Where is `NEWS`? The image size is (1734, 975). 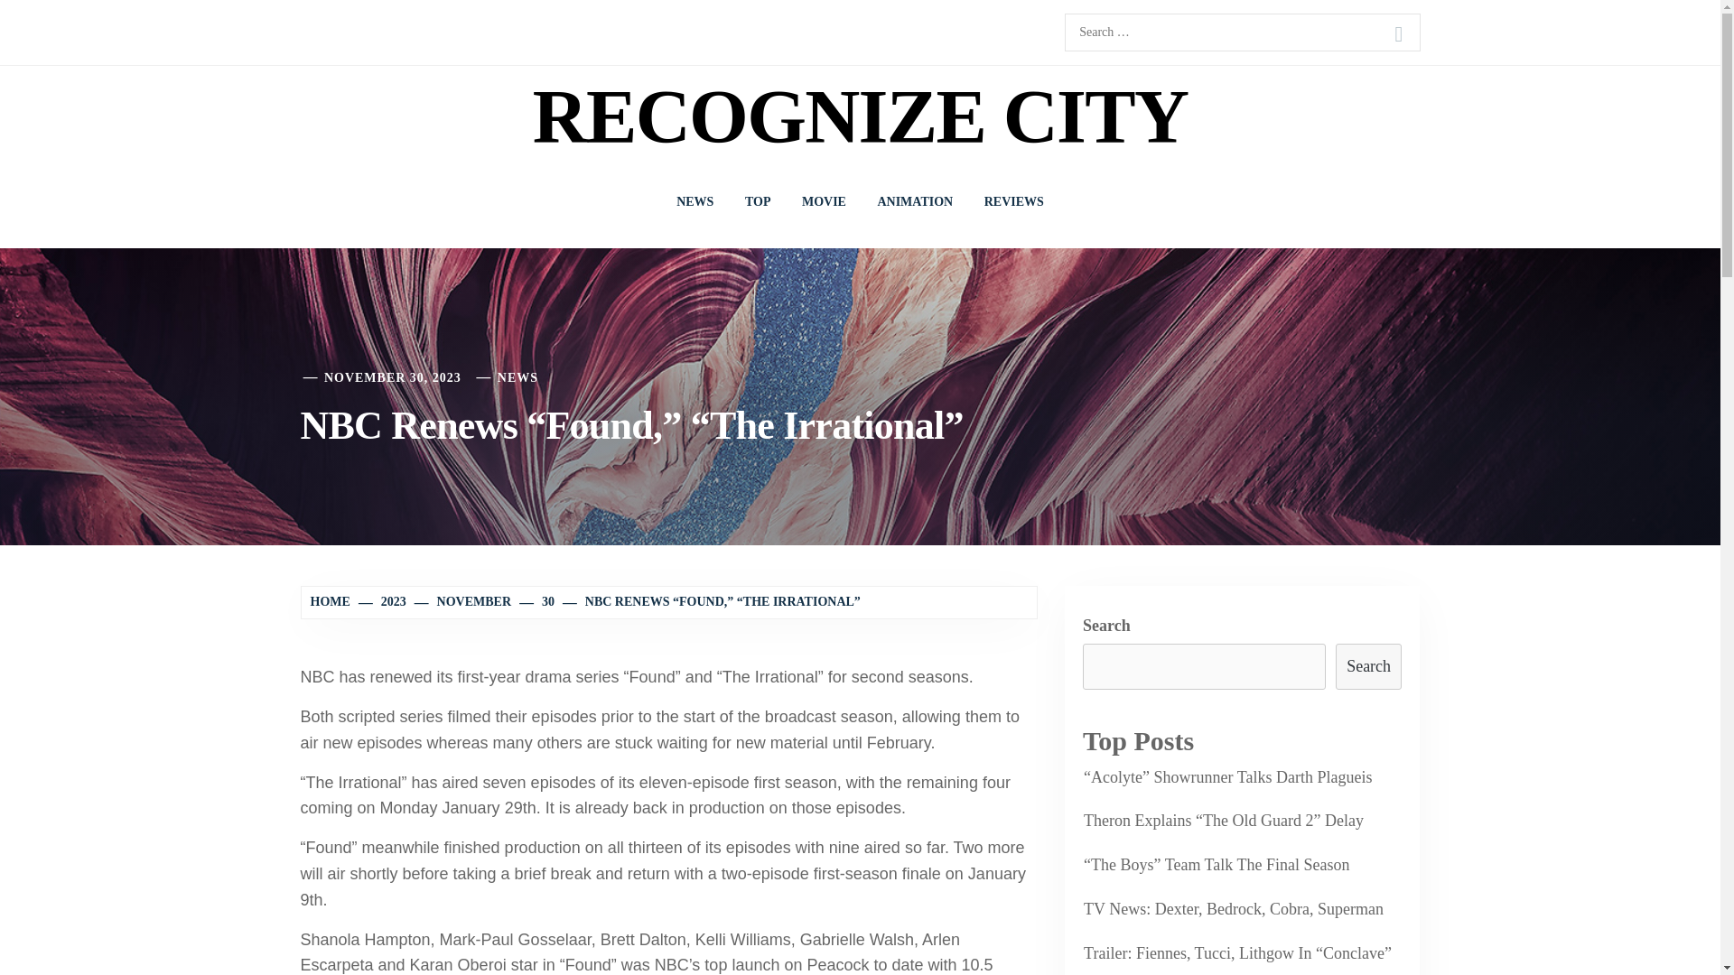
NEWS is located at coordinates (694, 202).